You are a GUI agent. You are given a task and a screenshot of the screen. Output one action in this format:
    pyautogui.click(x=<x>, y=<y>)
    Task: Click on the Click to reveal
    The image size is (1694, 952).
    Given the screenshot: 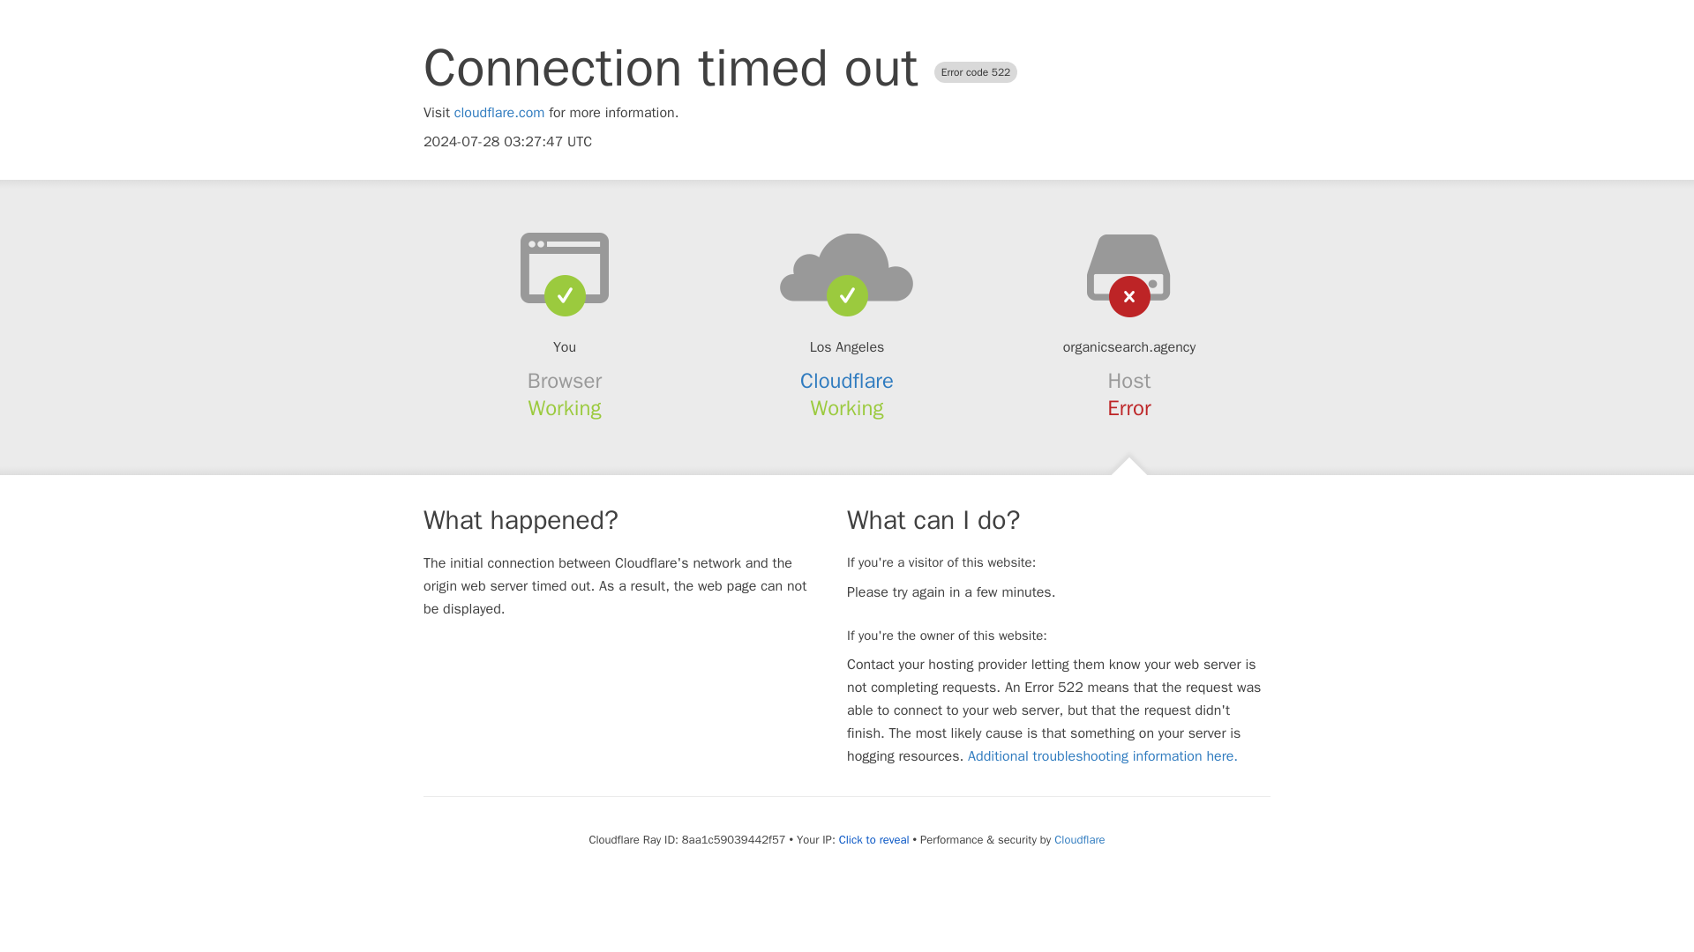 What is the action you would take?
    pyautogui.click(x=873, y=839)
    